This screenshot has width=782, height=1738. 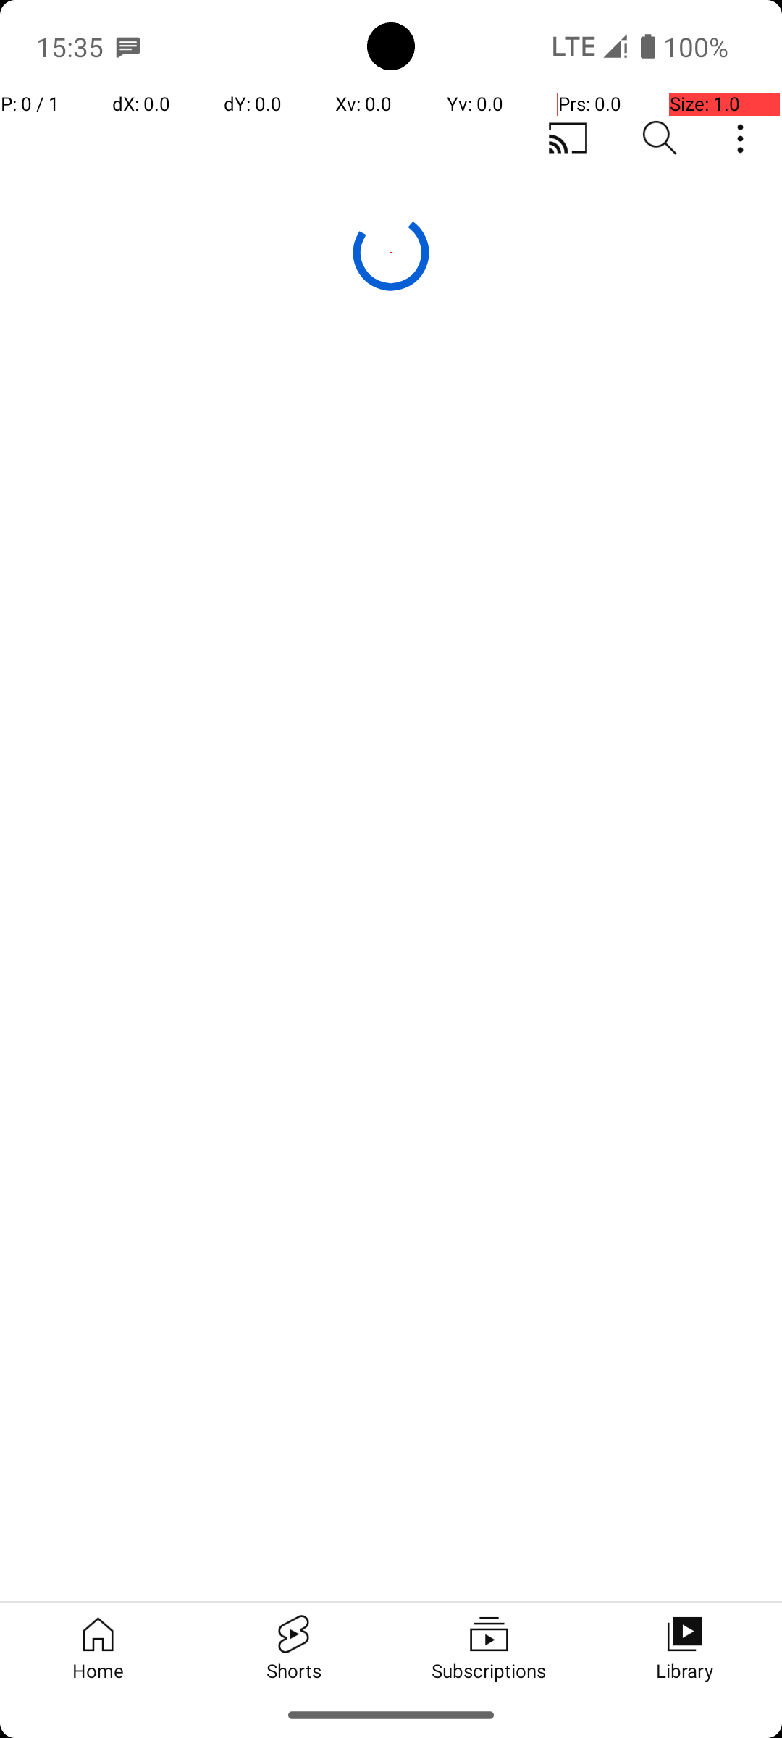 What do you see at coordinates (293, 1647) in the screenshot?
I see `Shorts` at bounding box center [293, 1647].